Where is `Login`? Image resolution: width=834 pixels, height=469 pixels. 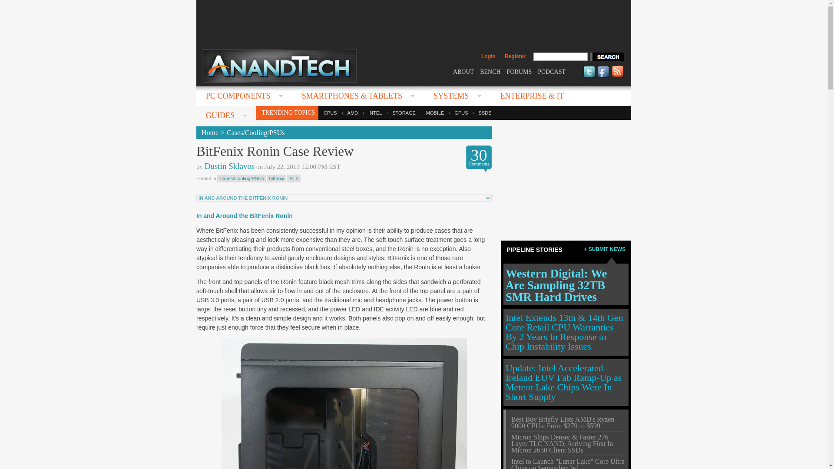
Login is located at coordinates (488, 56).